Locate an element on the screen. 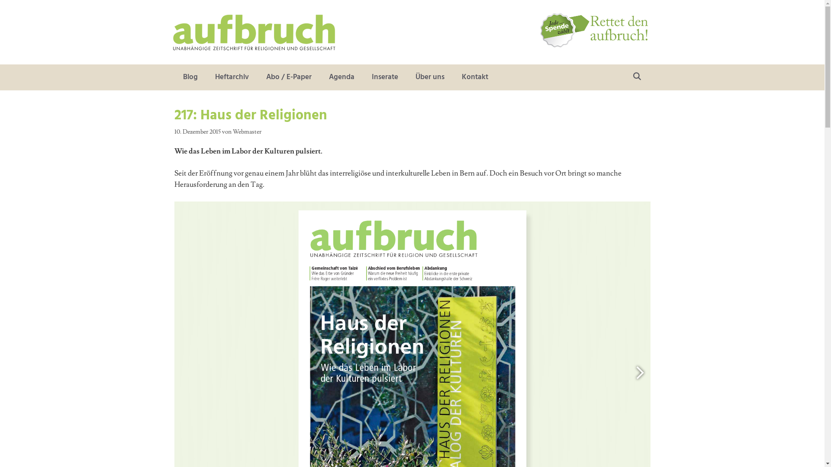 This screenshot has height=467, width=831. Blog is located at coordinates (190, 77).